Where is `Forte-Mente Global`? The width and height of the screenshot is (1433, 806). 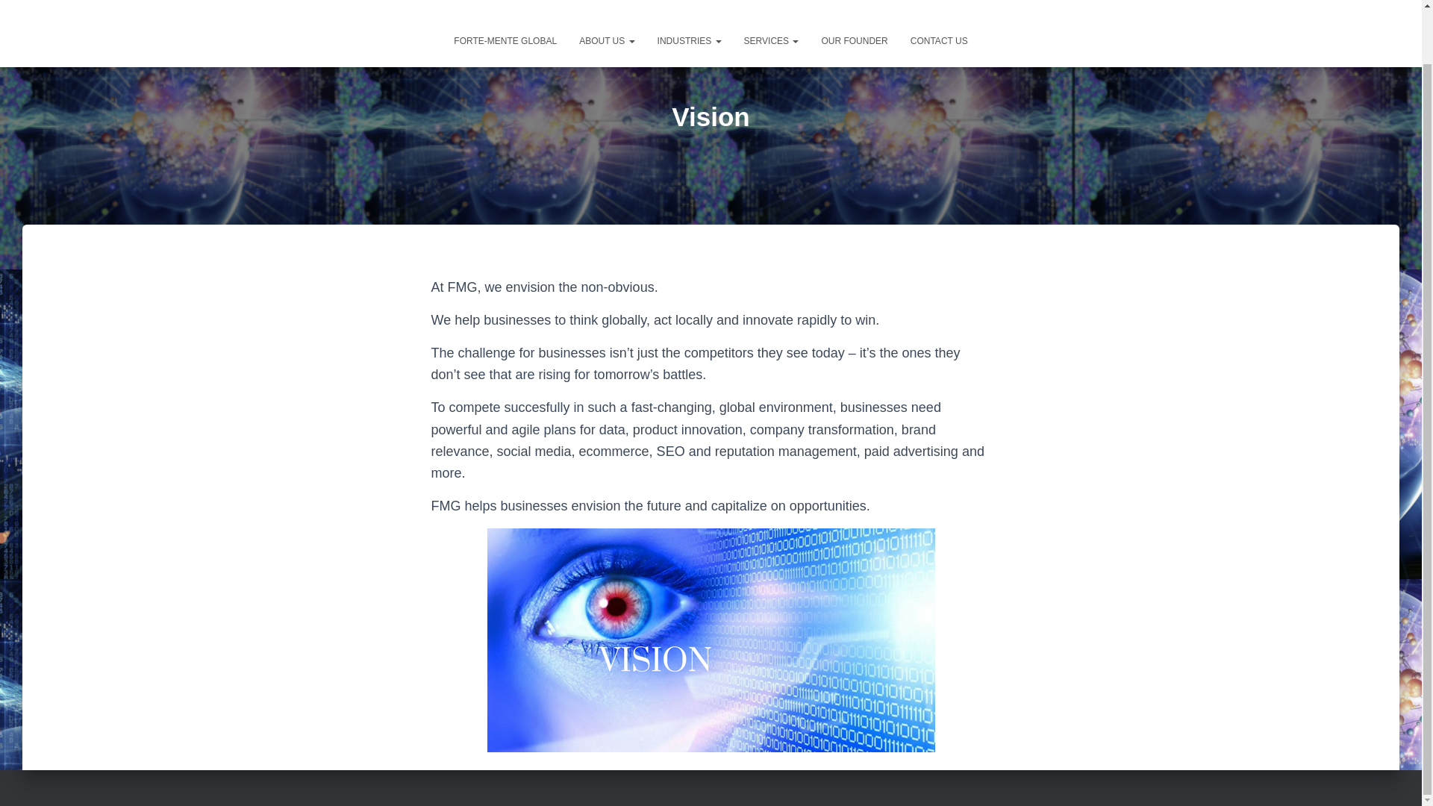 Forte-Mente Global is located at coordinates (505, 1).